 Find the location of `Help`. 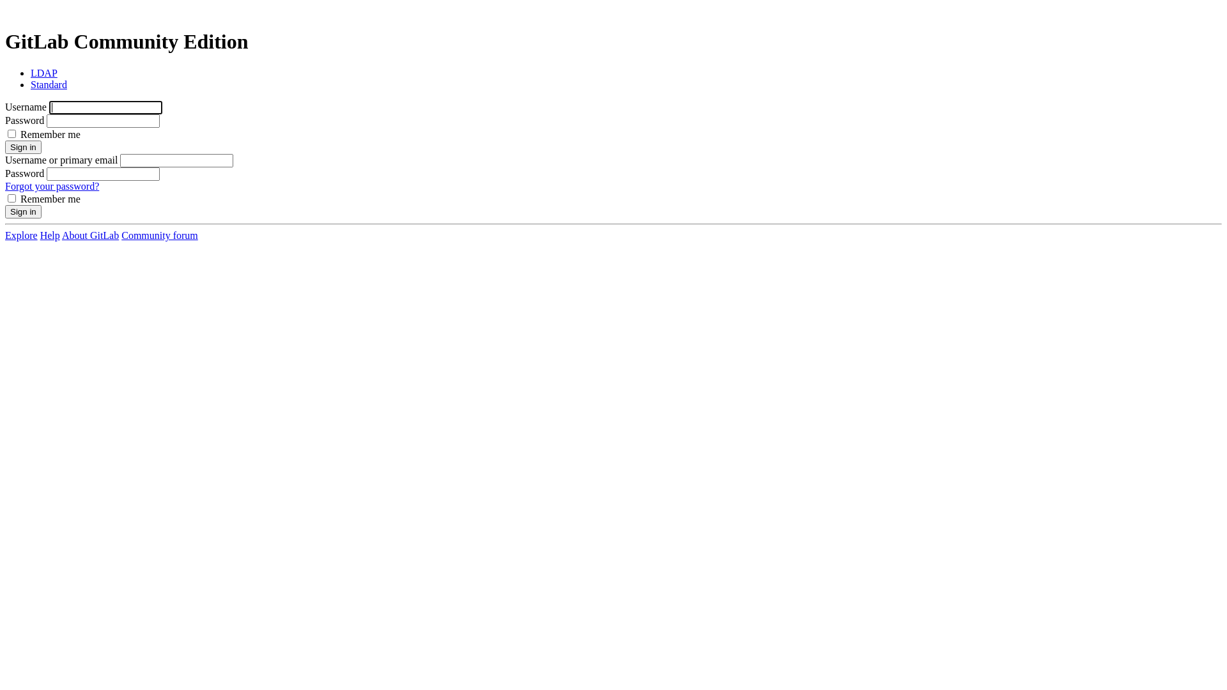

Help is located at coordinates (50, 235).